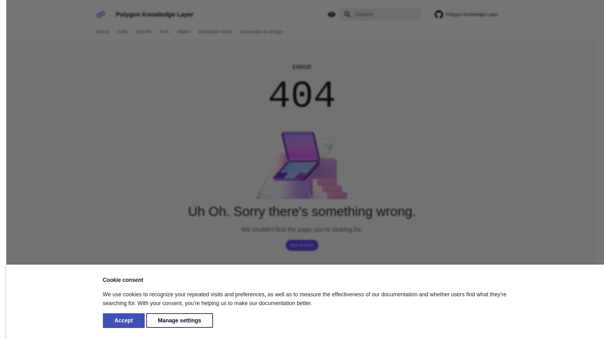  What do you see at coordinates (144, 31) in the screenshot?
I see `zkEVM` at bounding box center [144, 31].